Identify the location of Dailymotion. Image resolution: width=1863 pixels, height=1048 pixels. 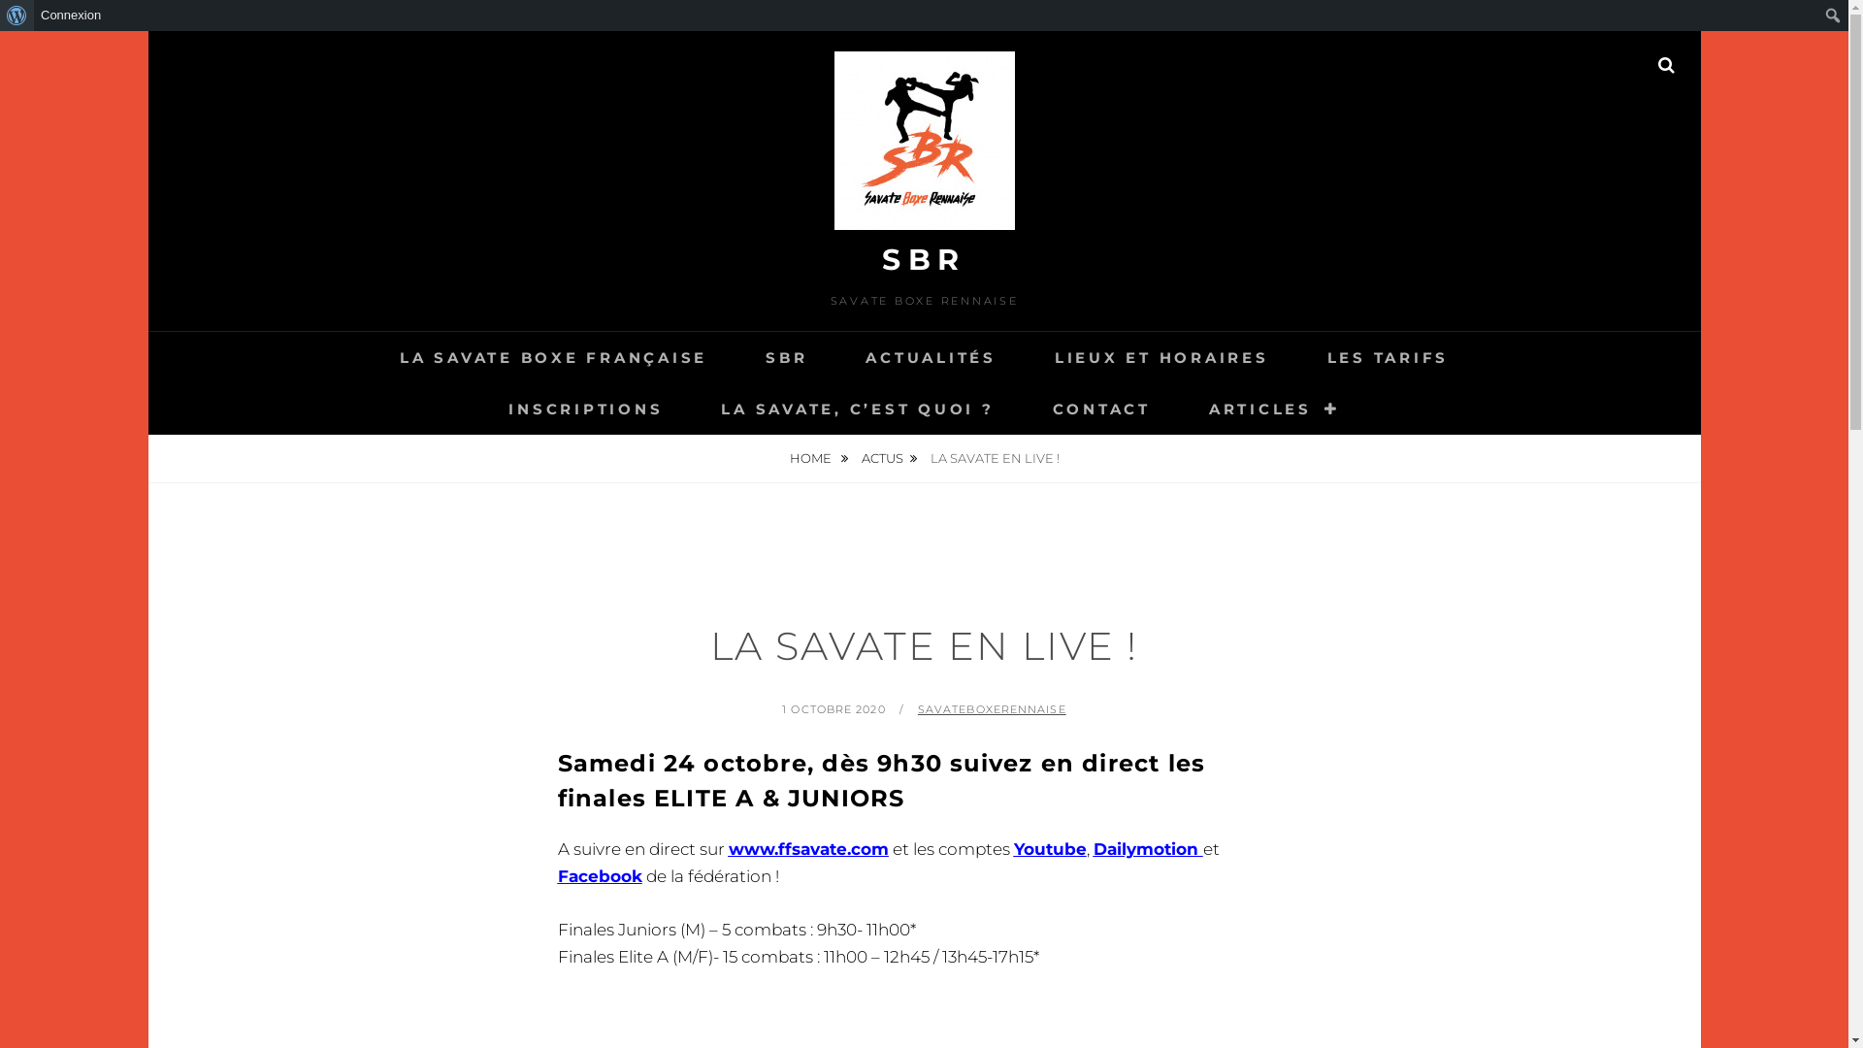
(1147, 849).